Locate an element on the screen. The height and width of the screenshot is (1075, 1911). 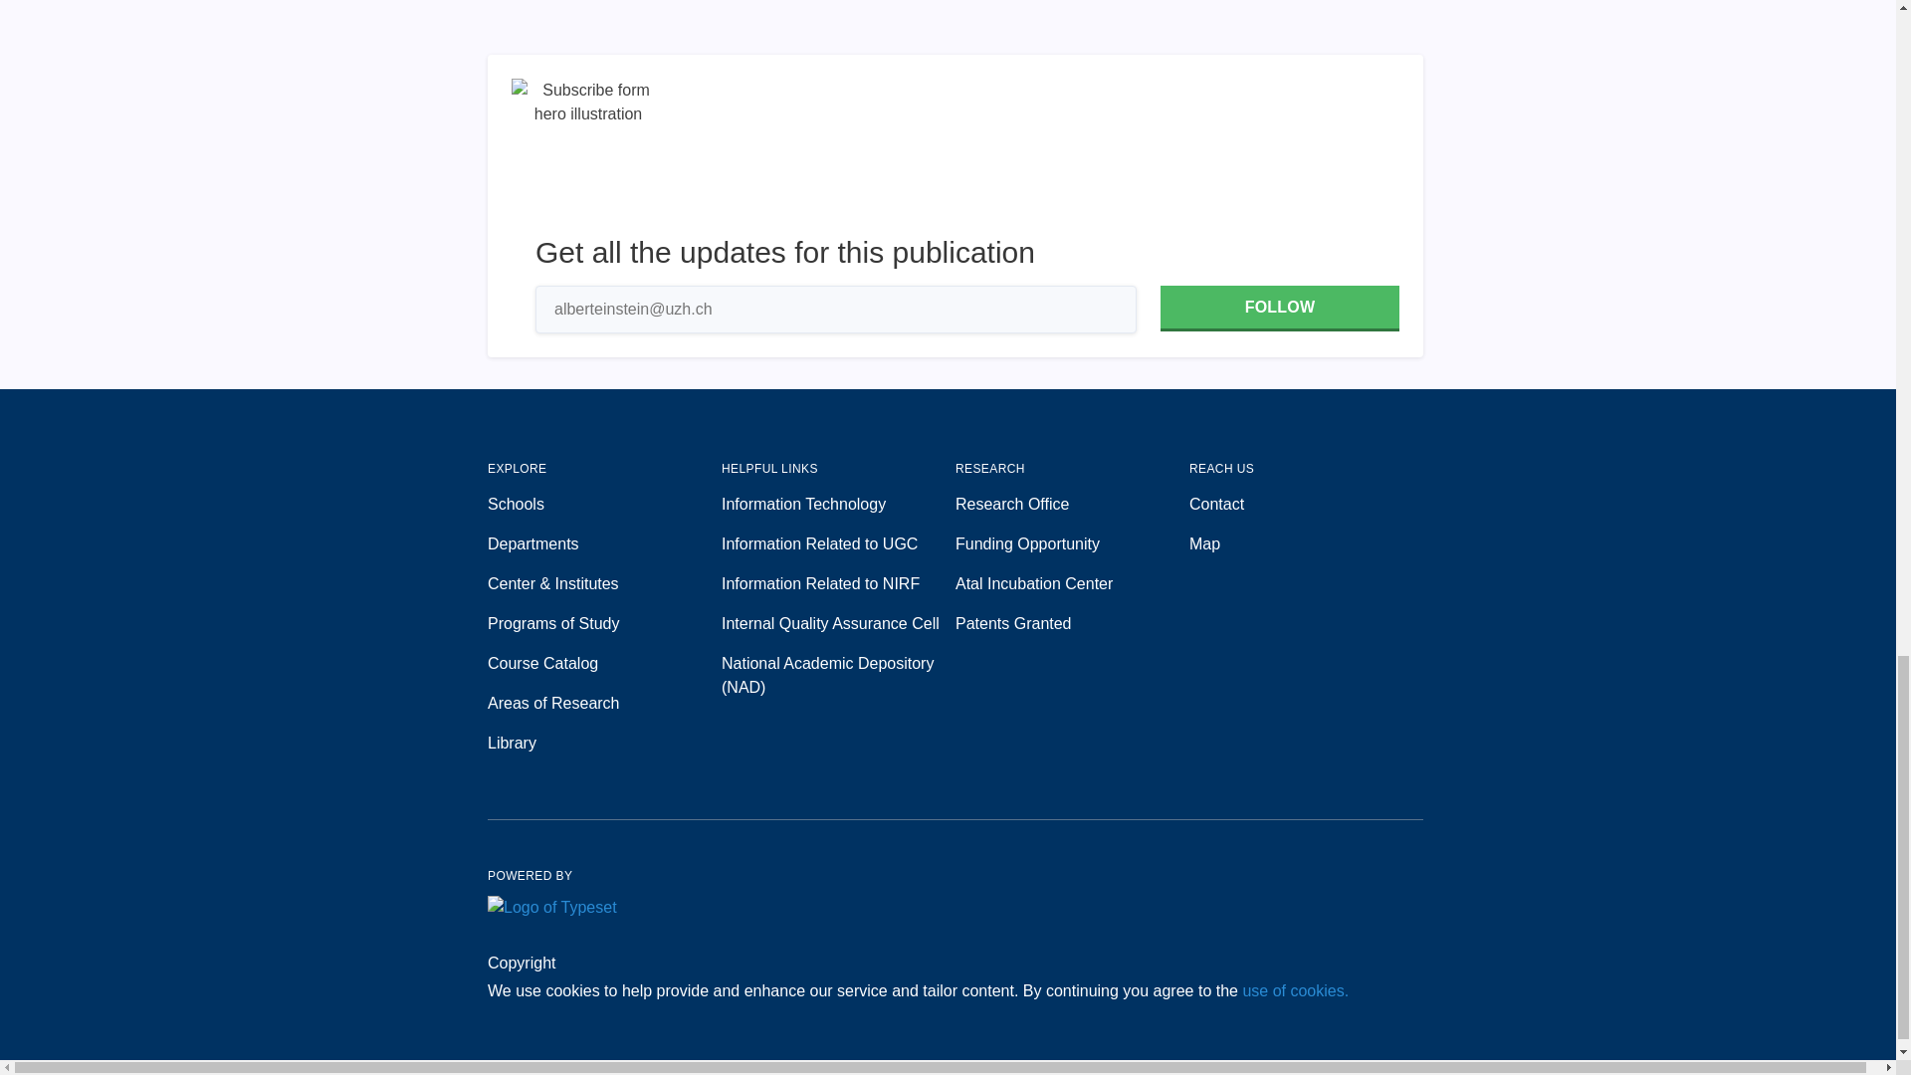
Library is located at coordinates (604, 744).